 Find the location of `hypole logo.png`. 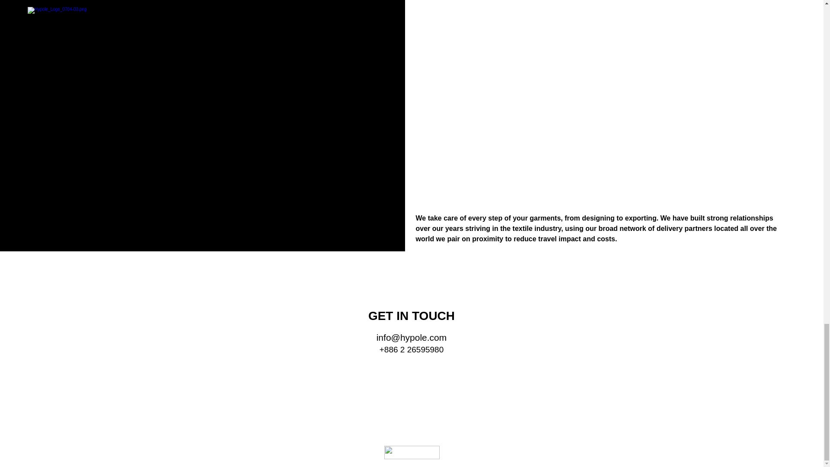

hypole logo.png is located at coordinates (411, 452).